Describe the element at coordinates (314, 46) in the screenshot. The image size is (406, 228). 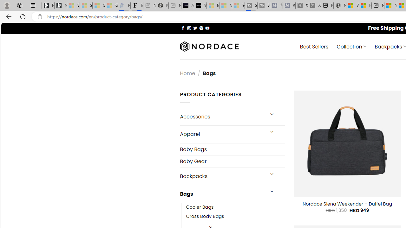
I see `  Best Sellers` at that location.